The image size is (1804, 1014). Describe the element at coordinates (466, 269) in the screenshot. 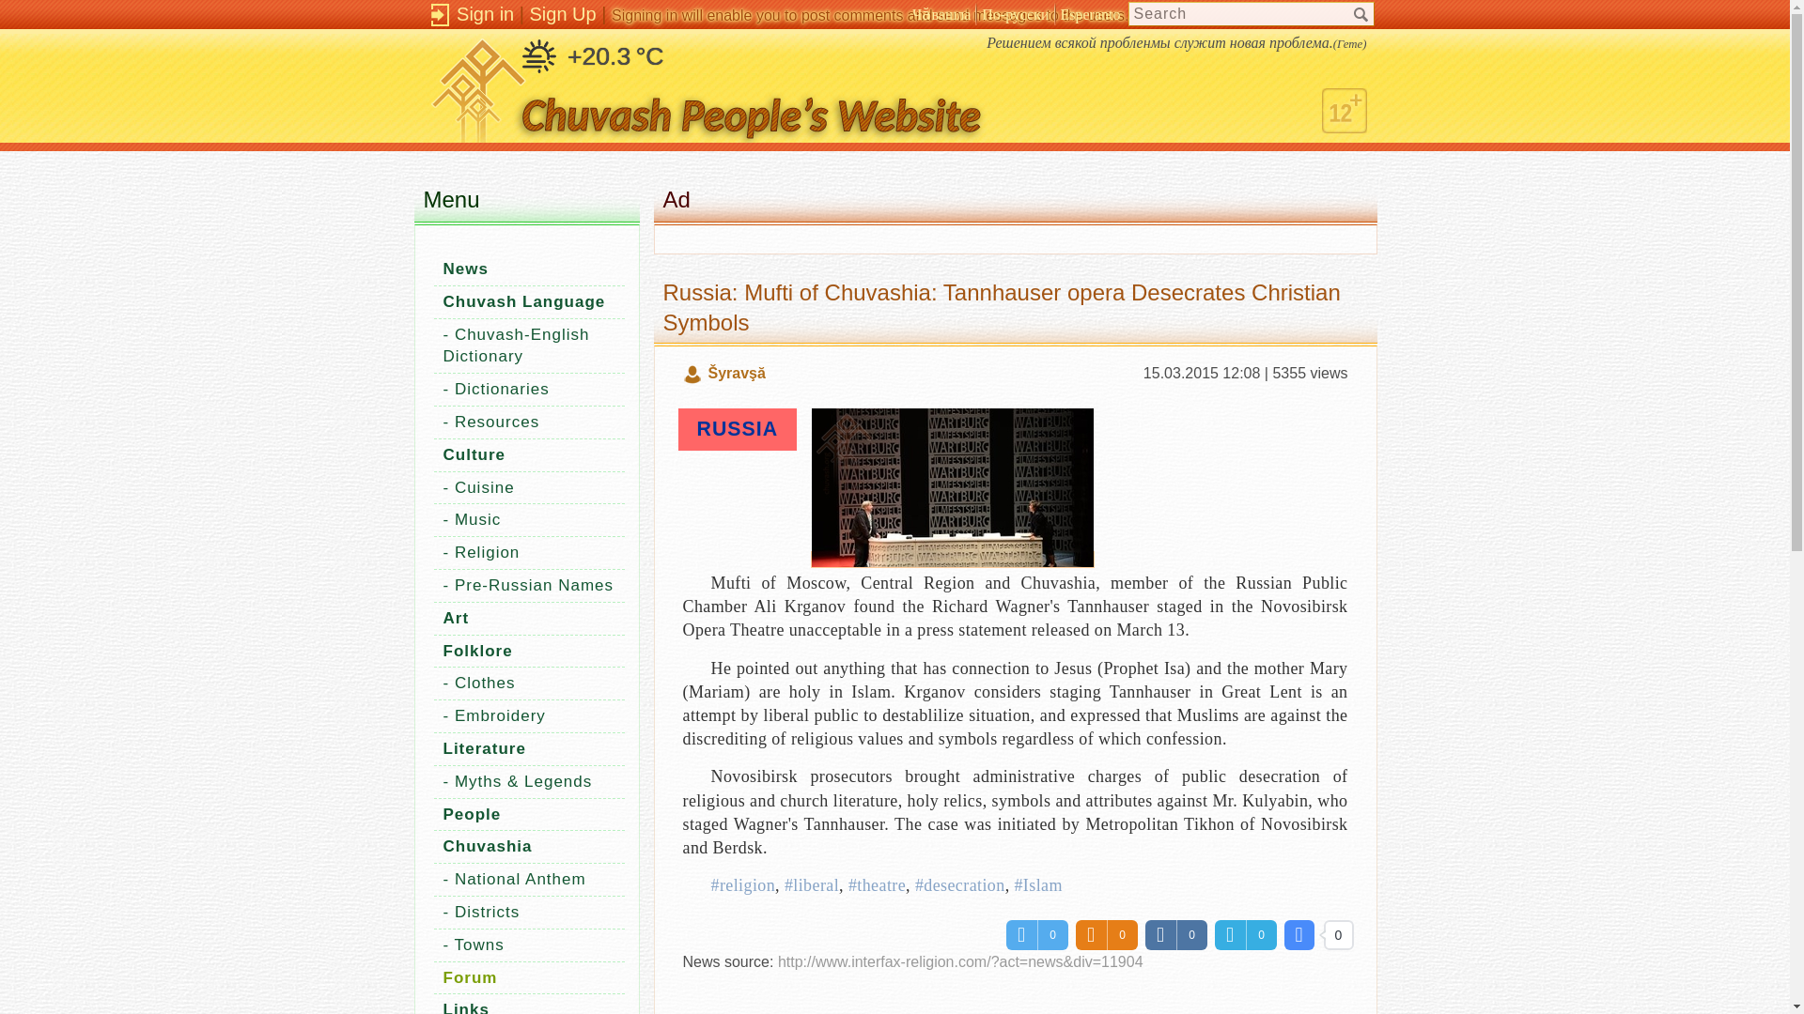

I see `News` at that location.